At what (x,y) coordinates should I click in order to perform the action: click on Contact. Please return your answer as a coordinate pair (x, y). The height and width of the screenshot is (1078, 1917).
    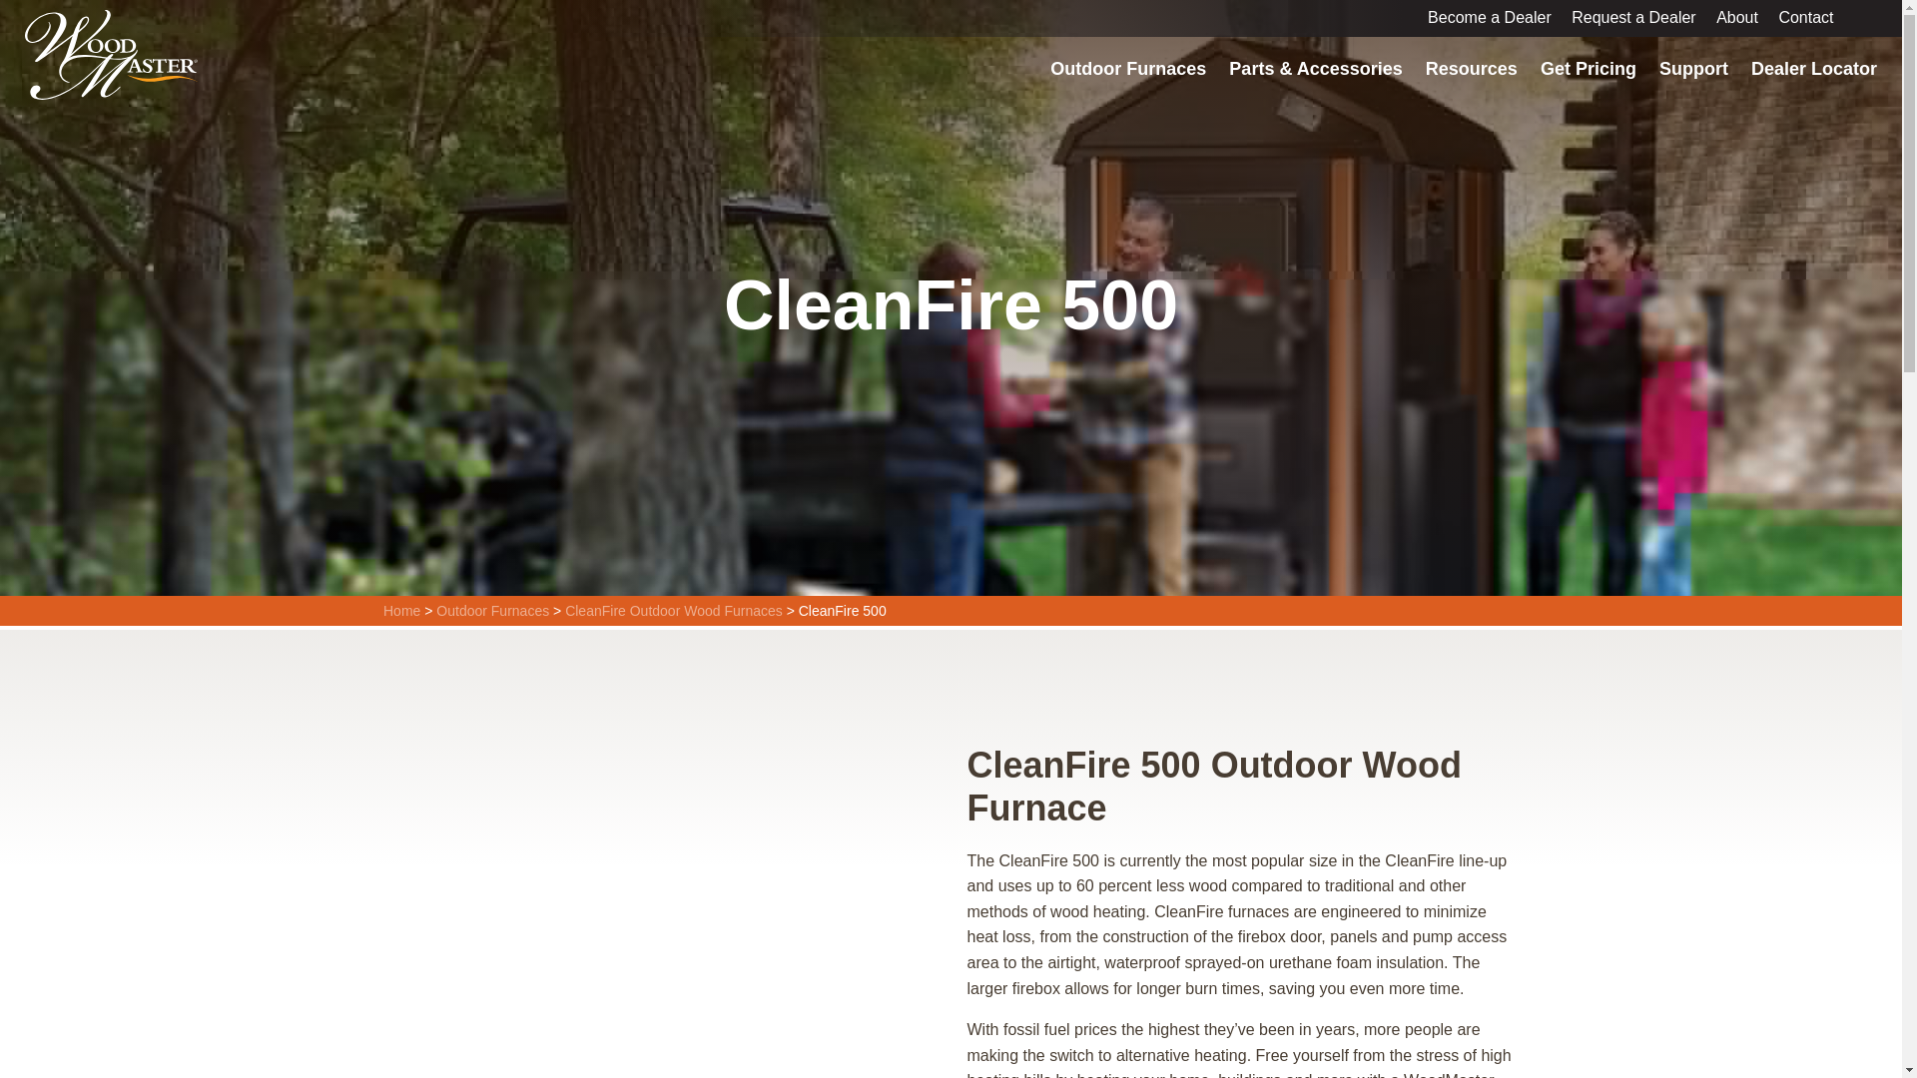
    Looking at the image, I should click on (1805, 17).